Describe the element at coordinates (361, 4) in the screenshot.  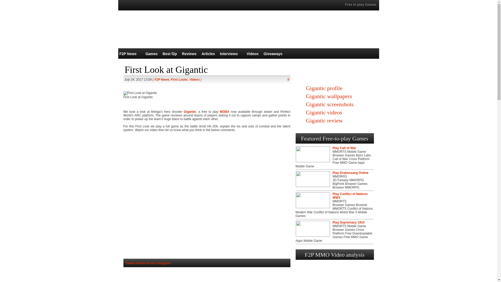
I see `Free to play Games` at that location.